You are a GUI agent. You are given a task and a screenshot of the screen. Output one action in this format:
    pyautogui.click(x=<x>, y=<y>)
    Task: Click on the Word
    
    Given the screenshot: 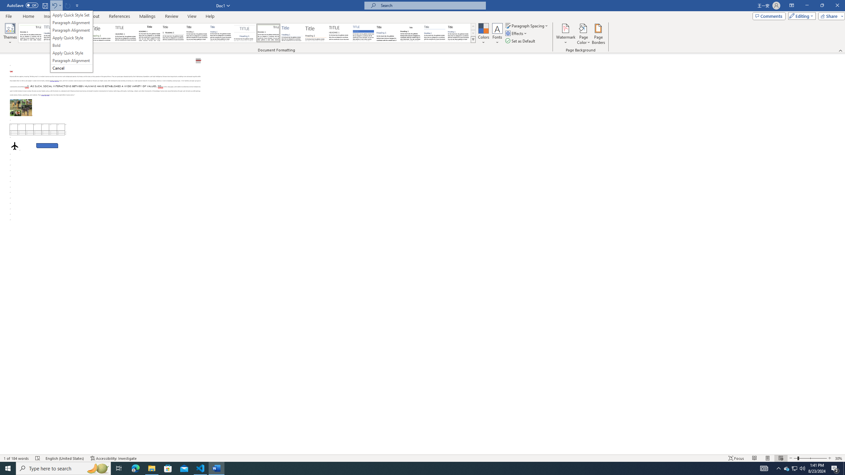 What is the action you would take?
    pyautogui.click(x=387, y=33)
    